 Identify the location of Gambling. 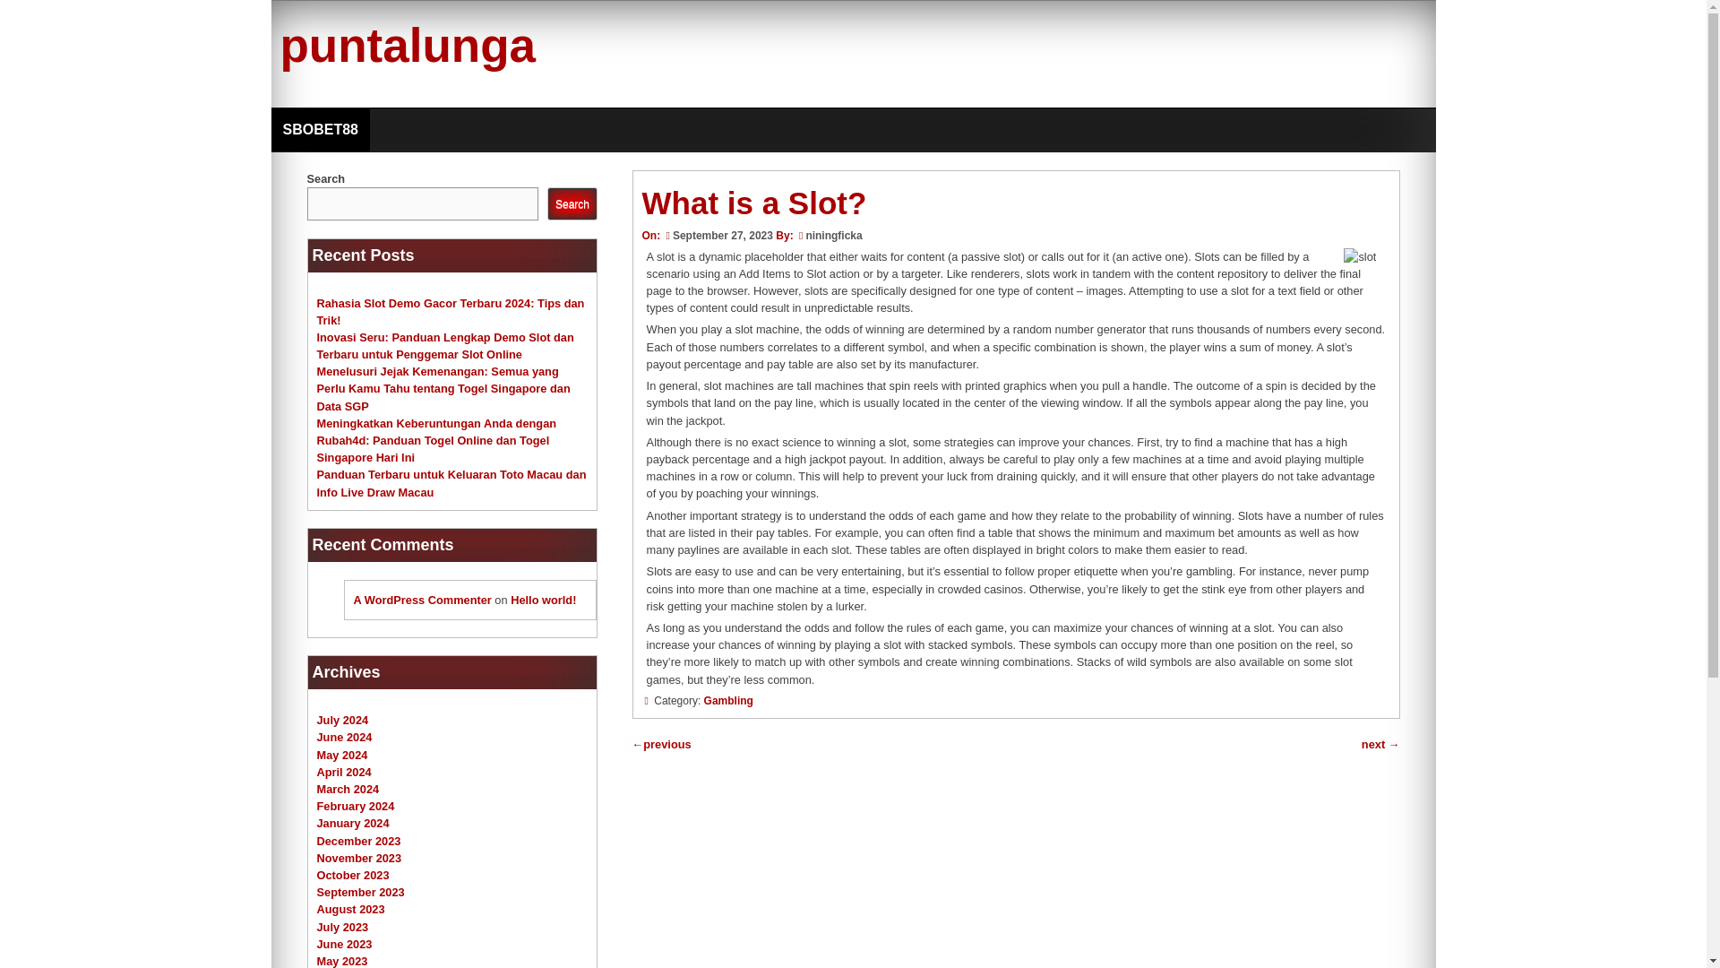
(727, 701).